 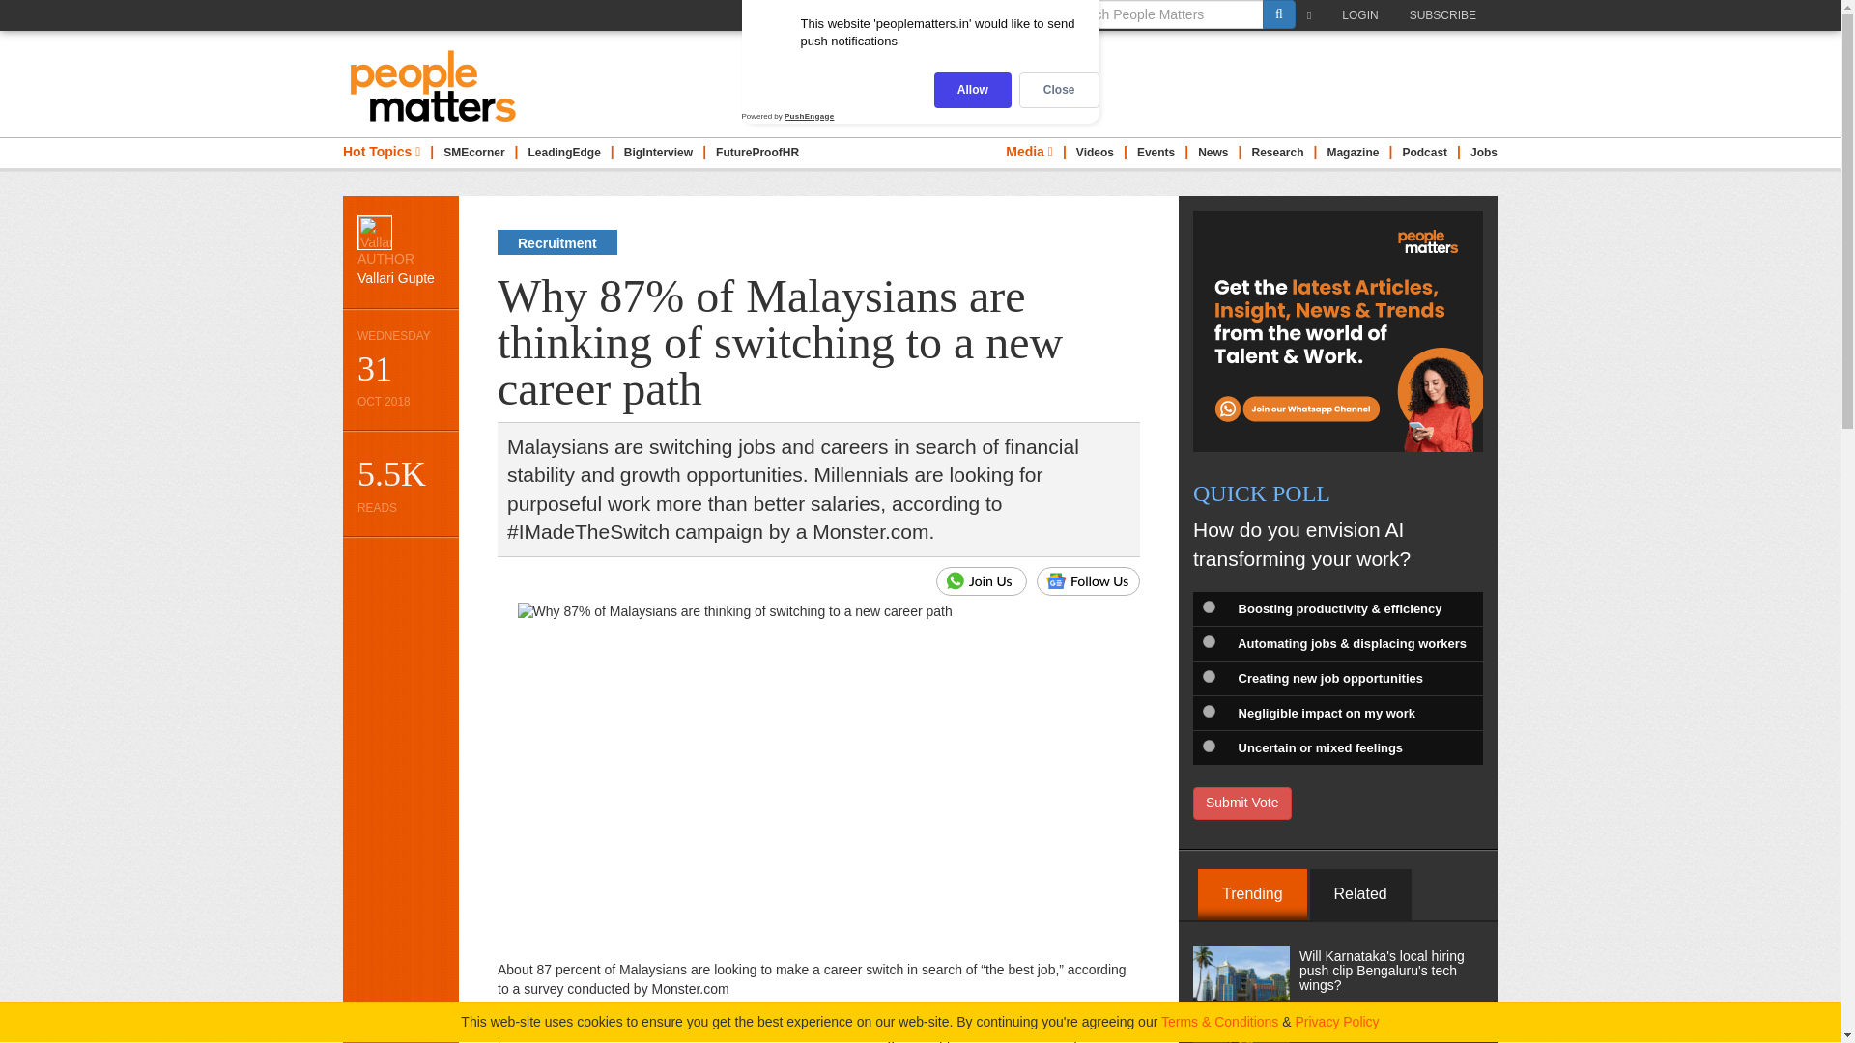 What do you see at coordinates (657, 153) in the screenshot?
I see `BigInterview` at bounding box center [657, 153].